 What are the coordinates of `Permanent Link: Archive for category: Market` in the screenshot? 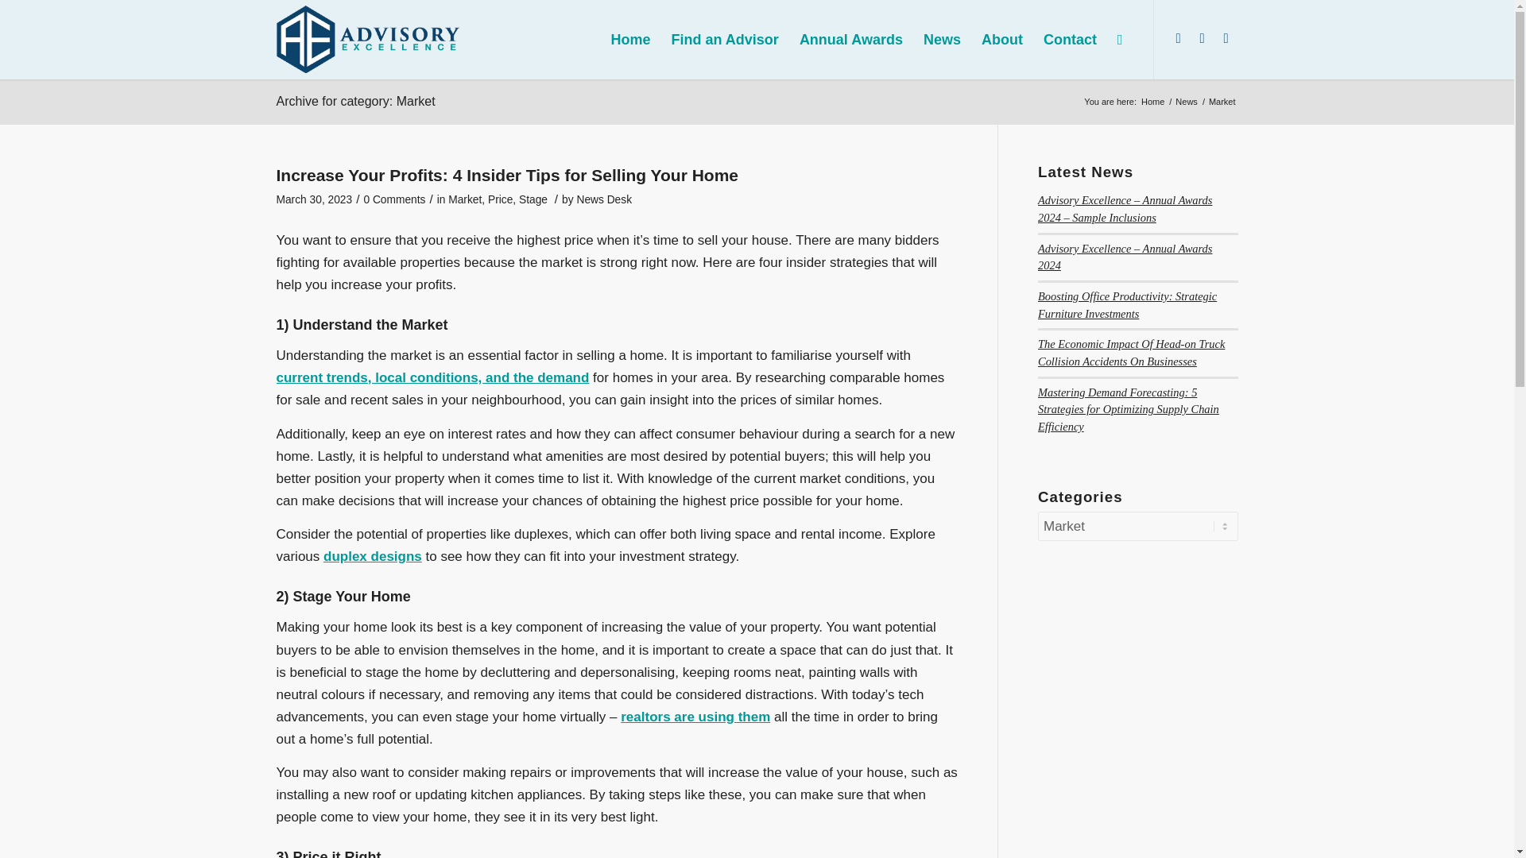 It's located at (355, 101).